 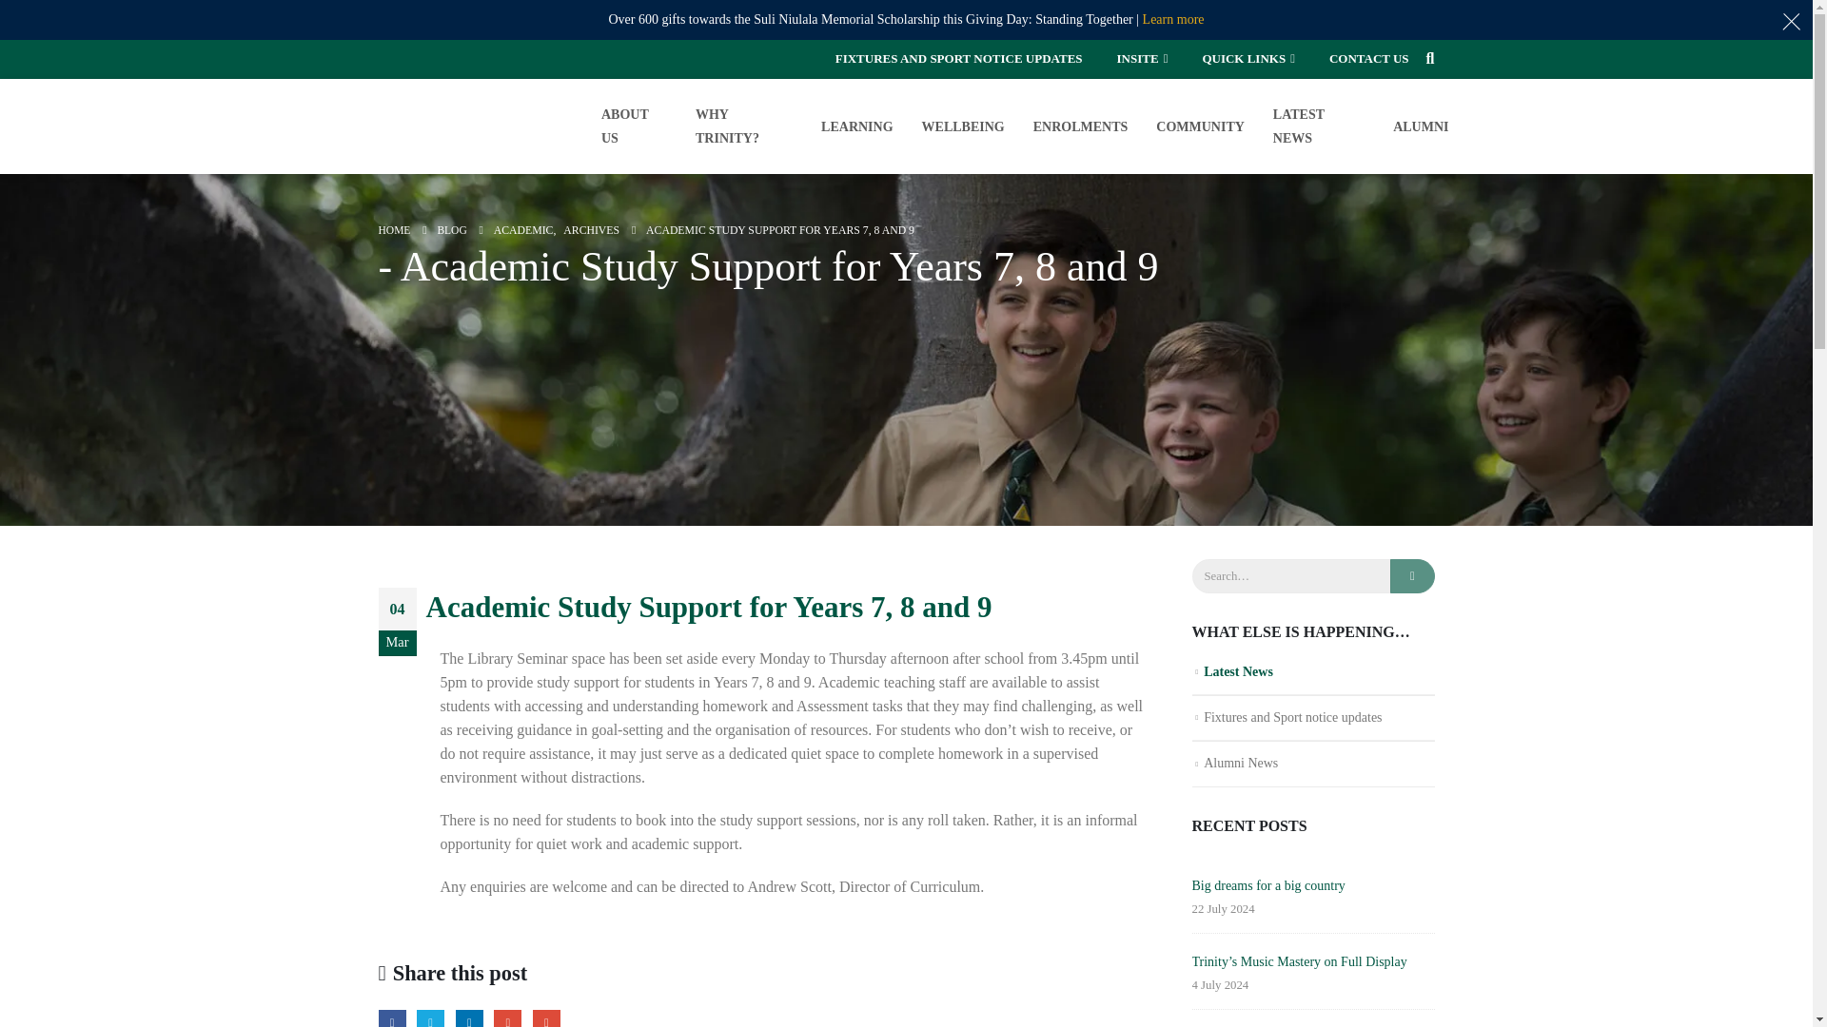 What do you see at coordinates (959, 59) in the screenshot?
I see `FIXTURES AND SPORT NOTICE UPDATES` at bounding box center [959, 59].